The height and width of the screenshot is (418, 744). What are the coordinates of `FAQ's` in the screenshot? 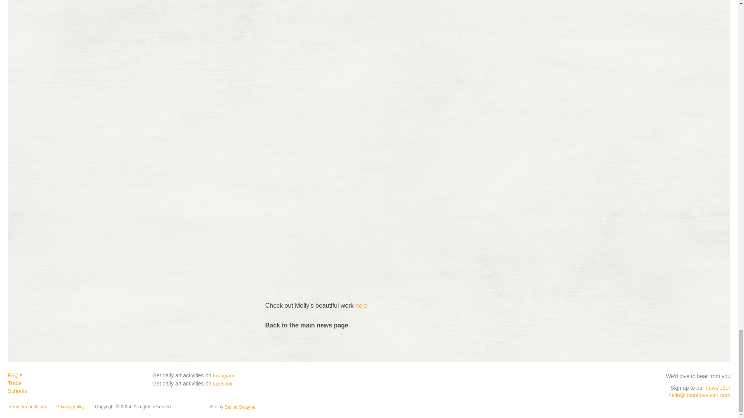 It's located at (15, 375).